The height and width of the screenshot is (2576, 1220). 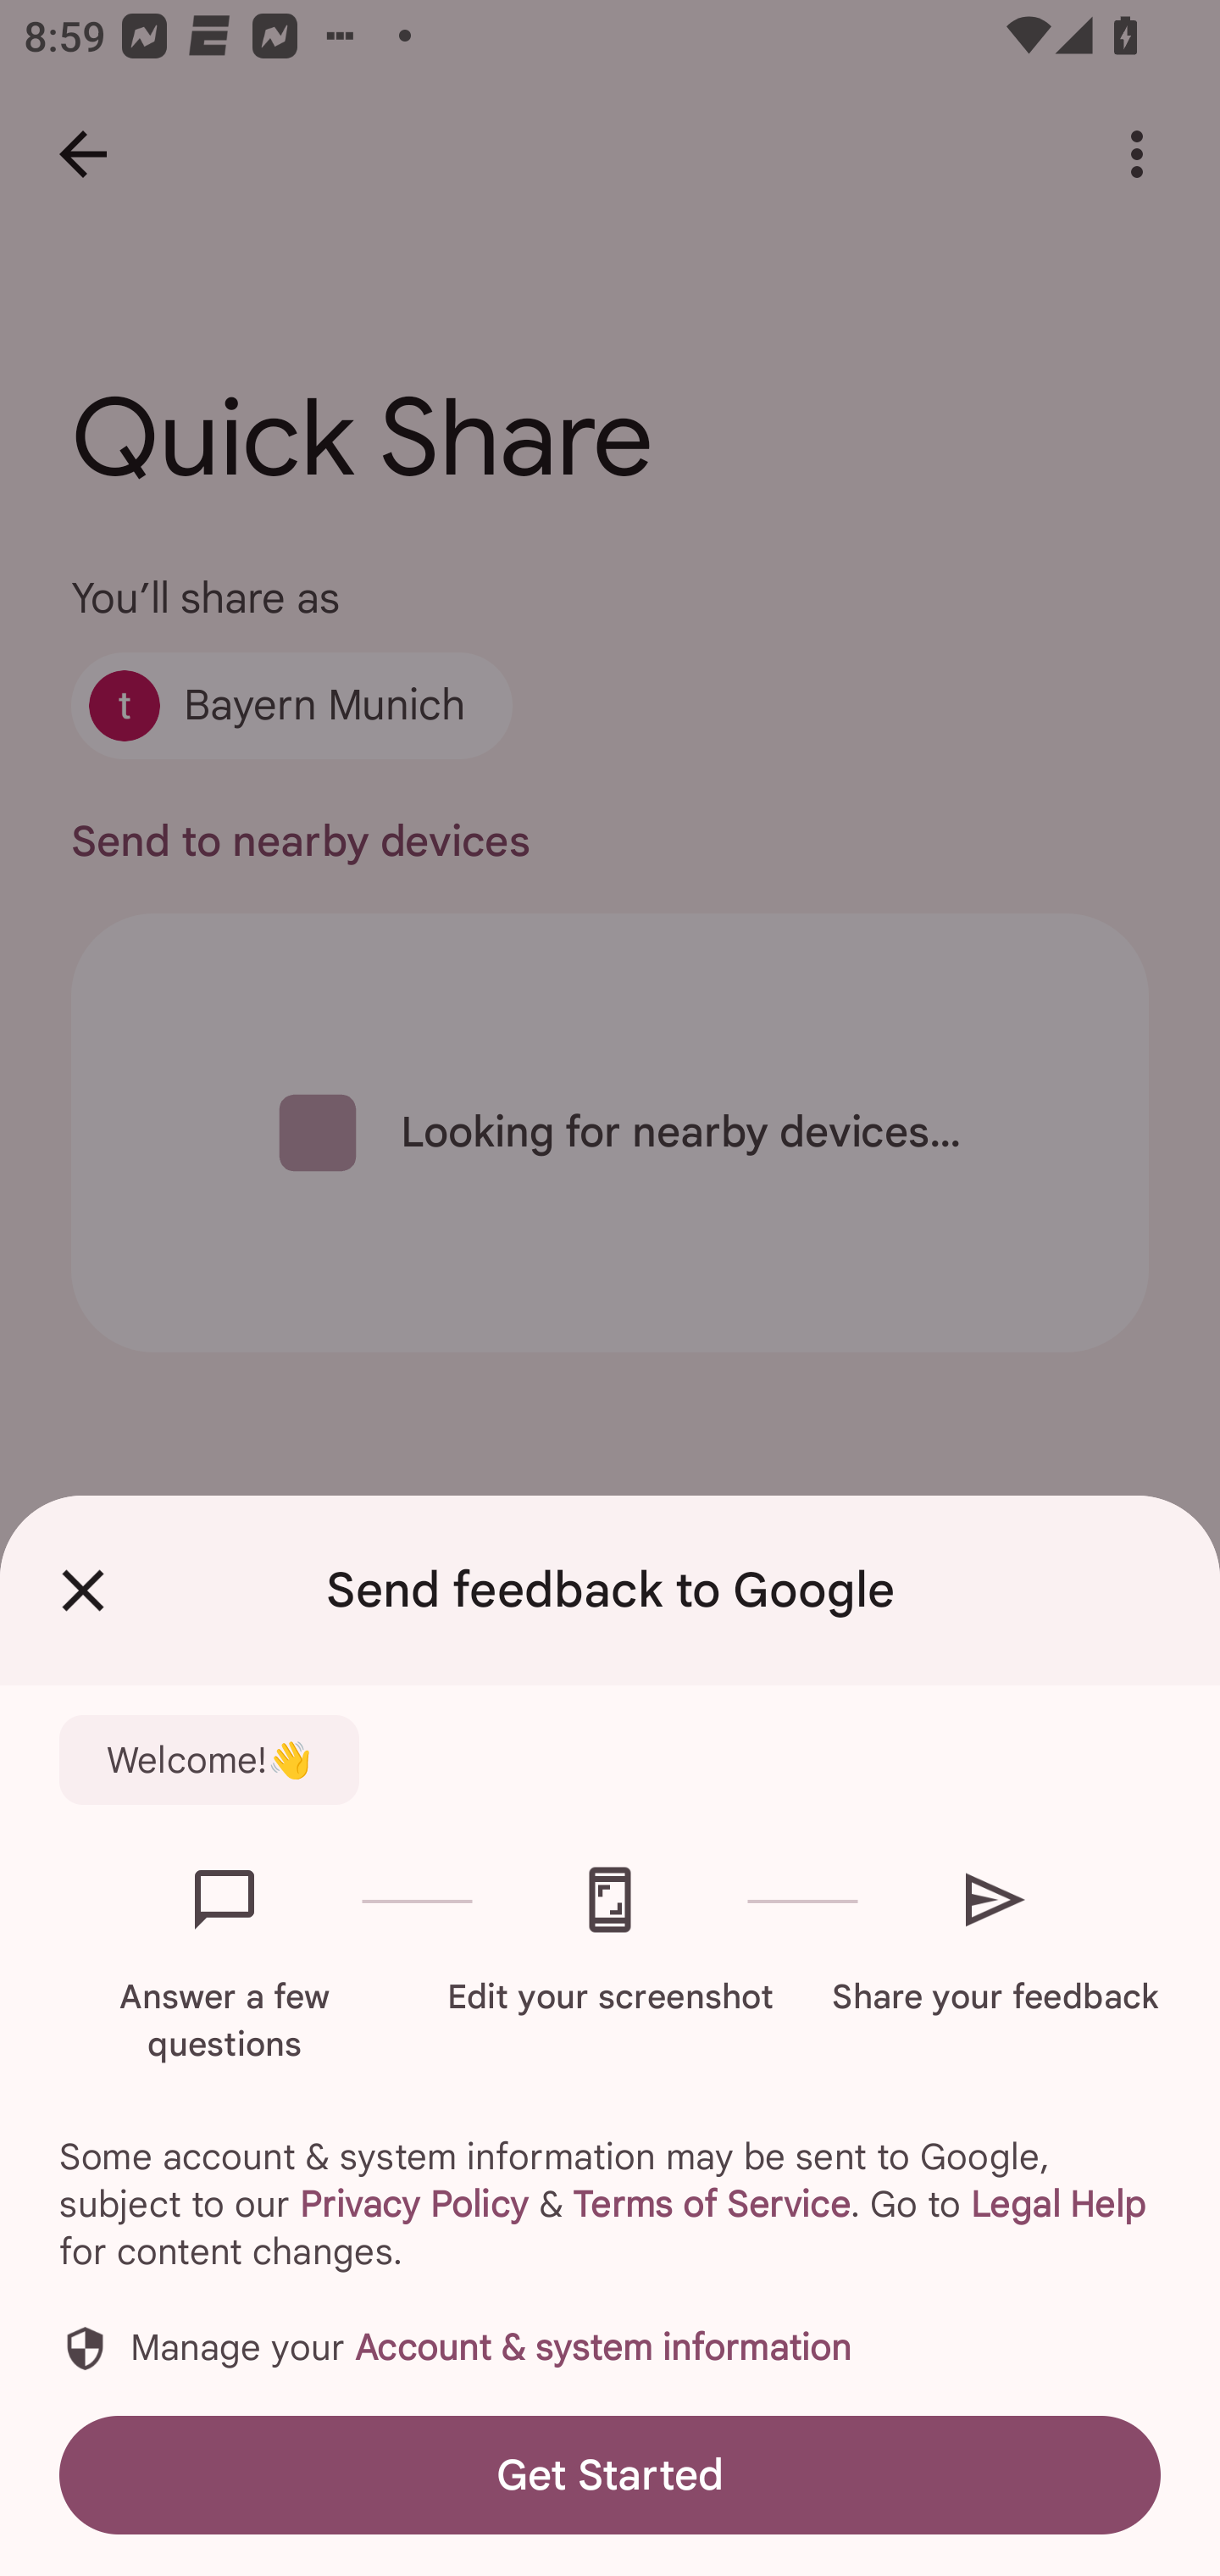 What do you see at coordinates (83, 1591) in the screenshot?
I see `Close Feedback` at bounding box center [83, 1591].